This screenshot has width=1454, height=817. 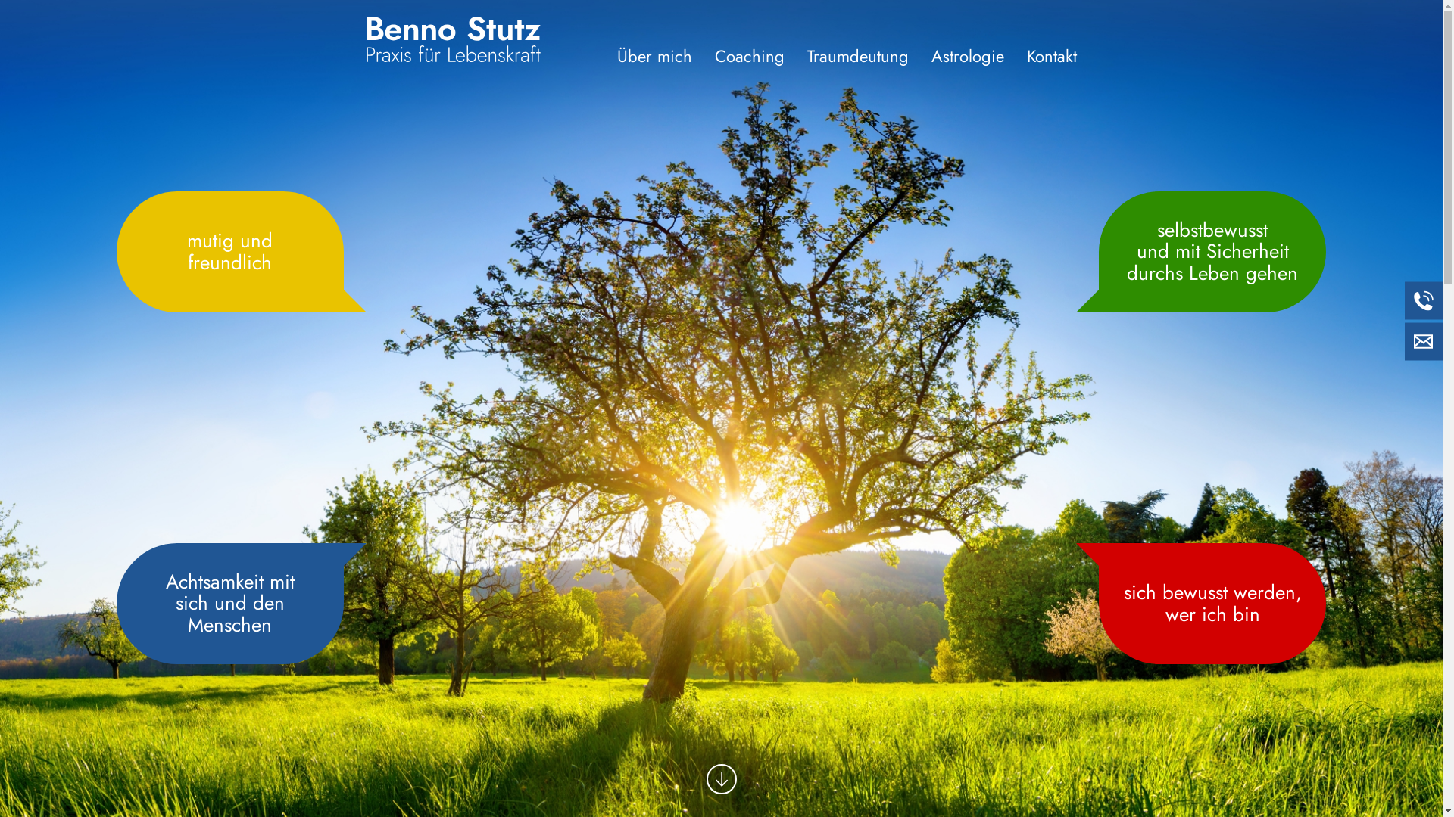 I want to click on mutig und
freundlich, so click(x=230, y=251).